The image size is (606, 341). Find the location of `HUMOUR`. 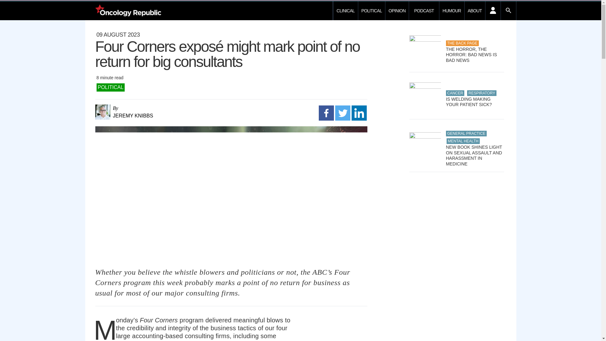

HUMOUR is located at coordinates (452, 11).